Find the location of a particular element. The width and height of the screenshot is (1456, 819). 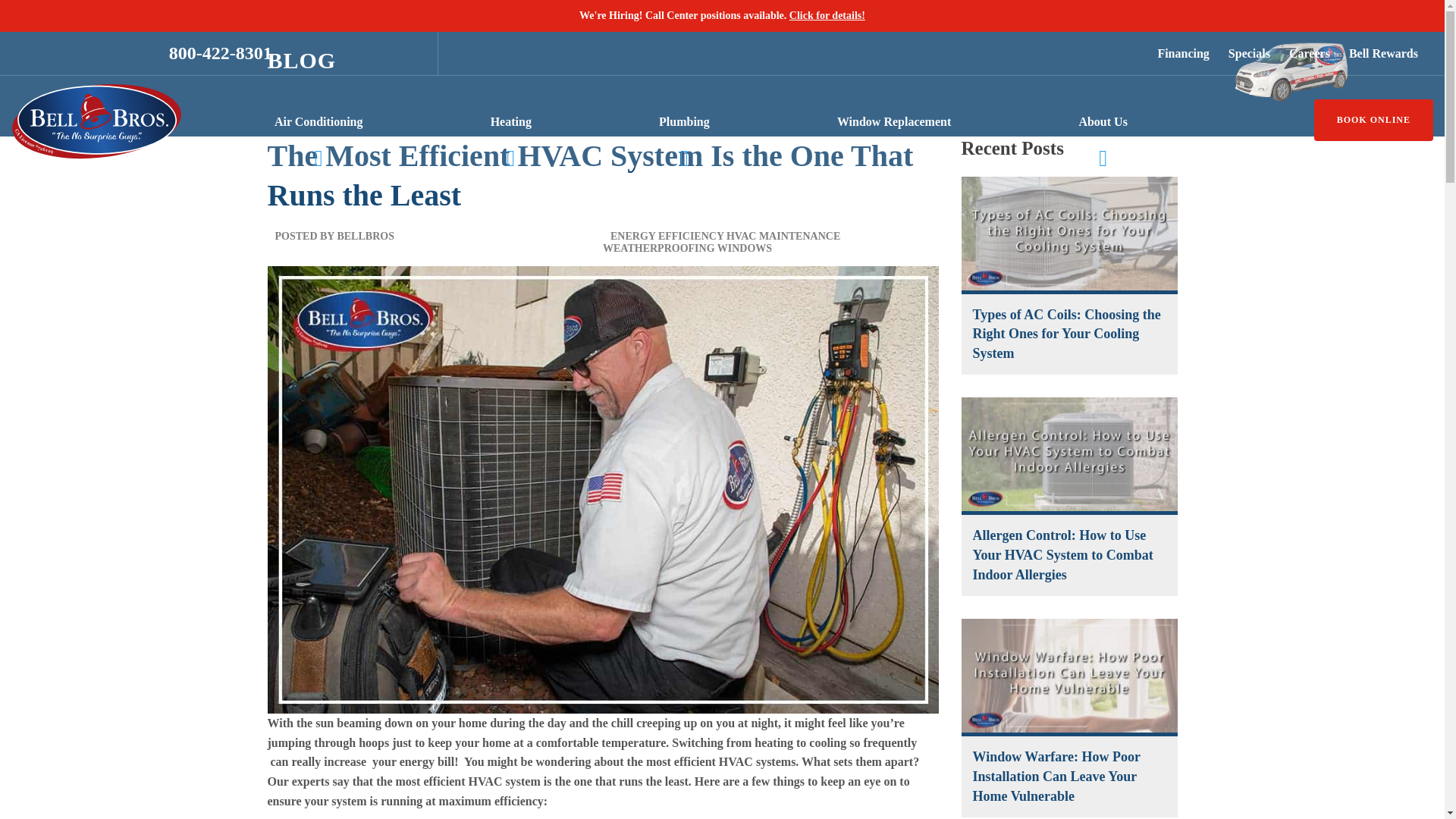

Bell Rewards is located at coordinates (1382, 54).